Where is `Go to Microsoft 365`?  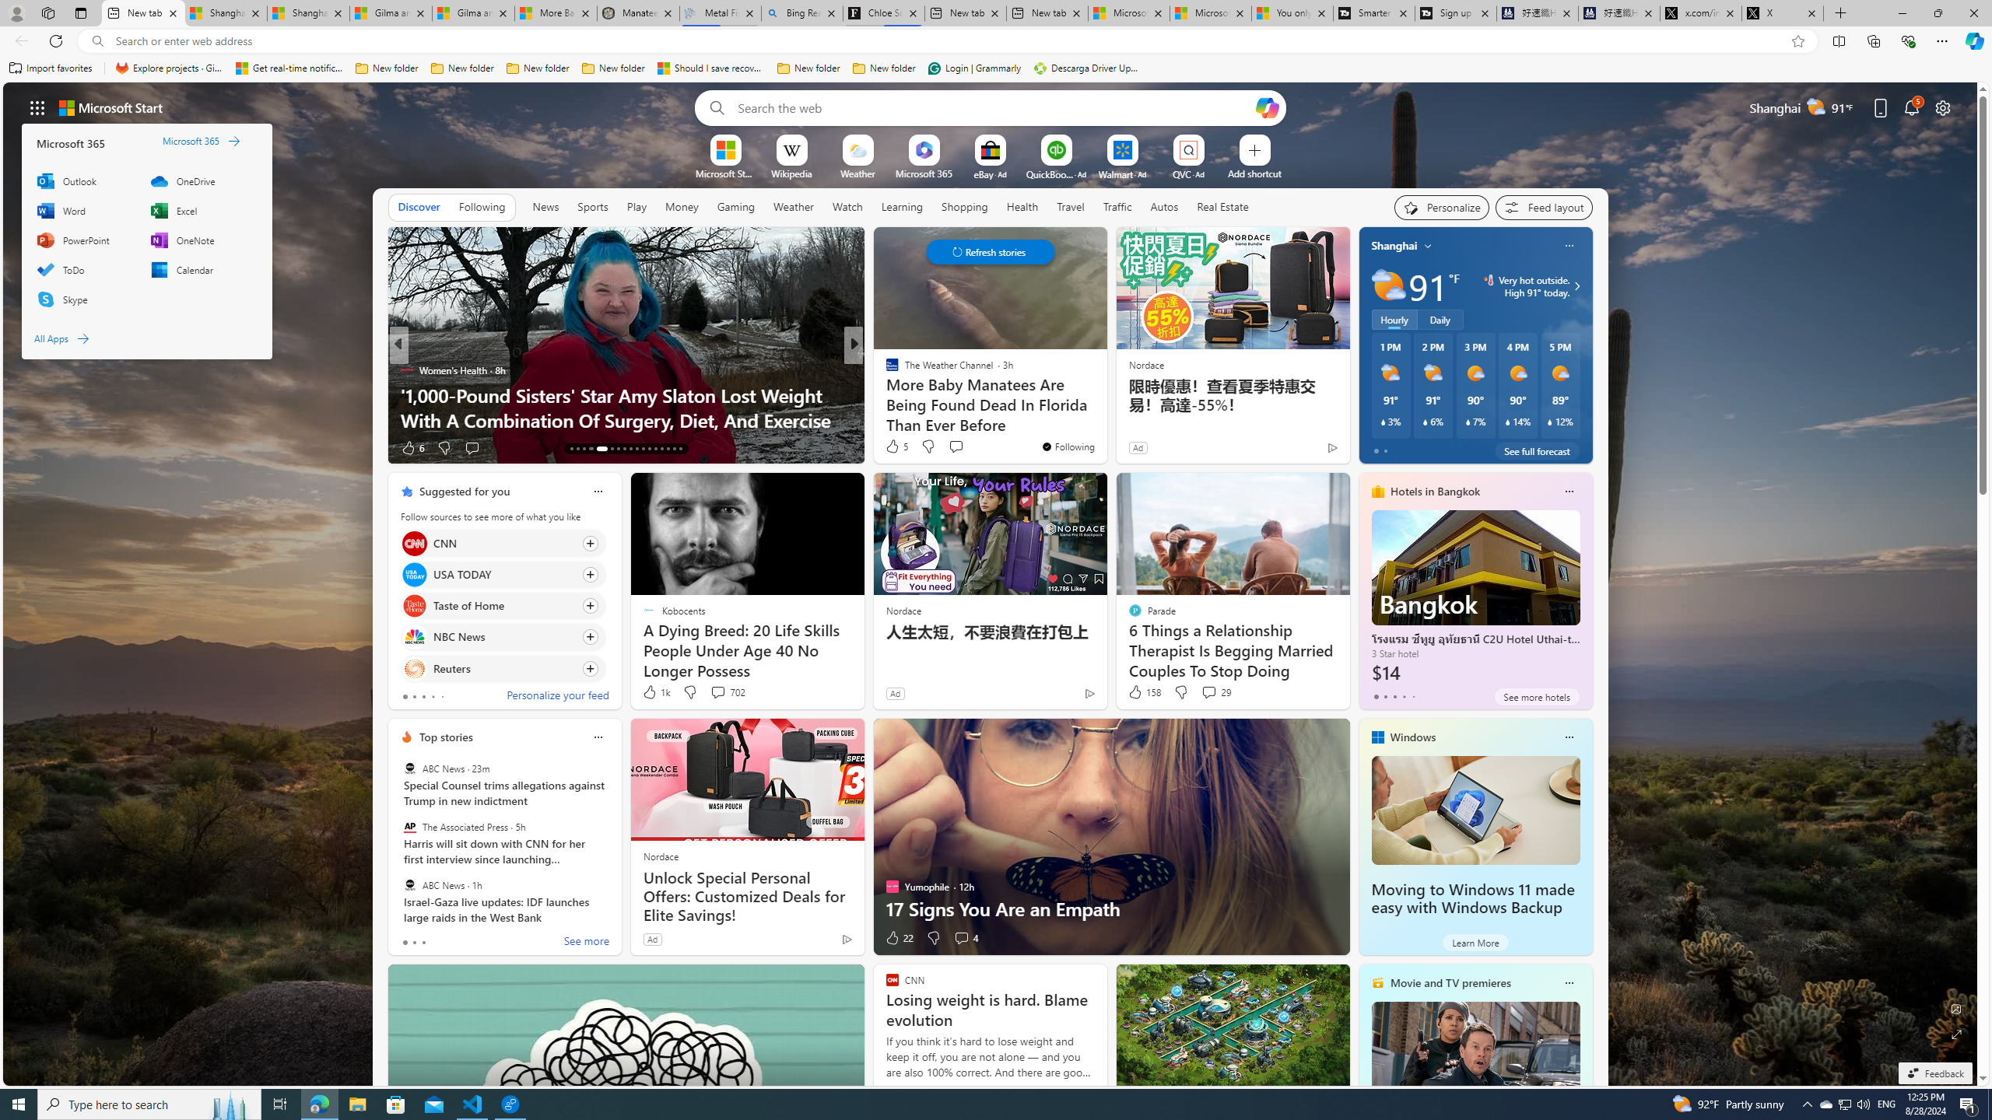 Go to Microsoft 365 is located at coordinates (202, 141).